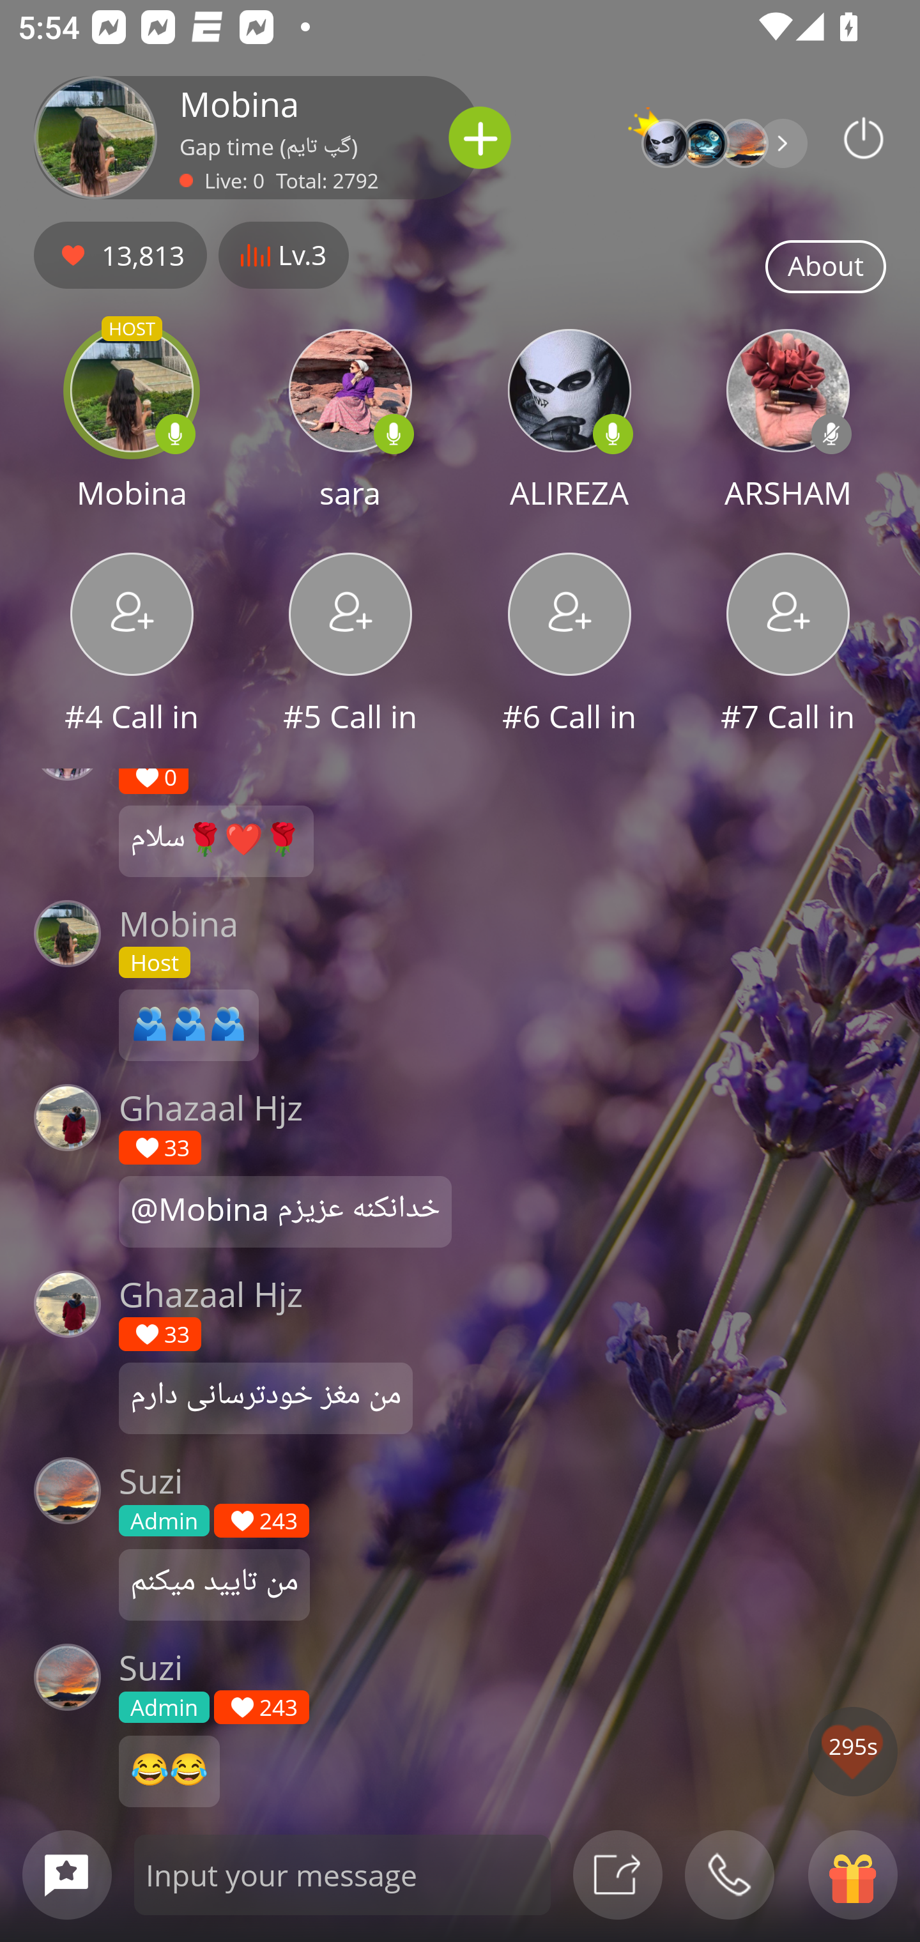  I want to click on HOST Mobina, so click(132, 422).